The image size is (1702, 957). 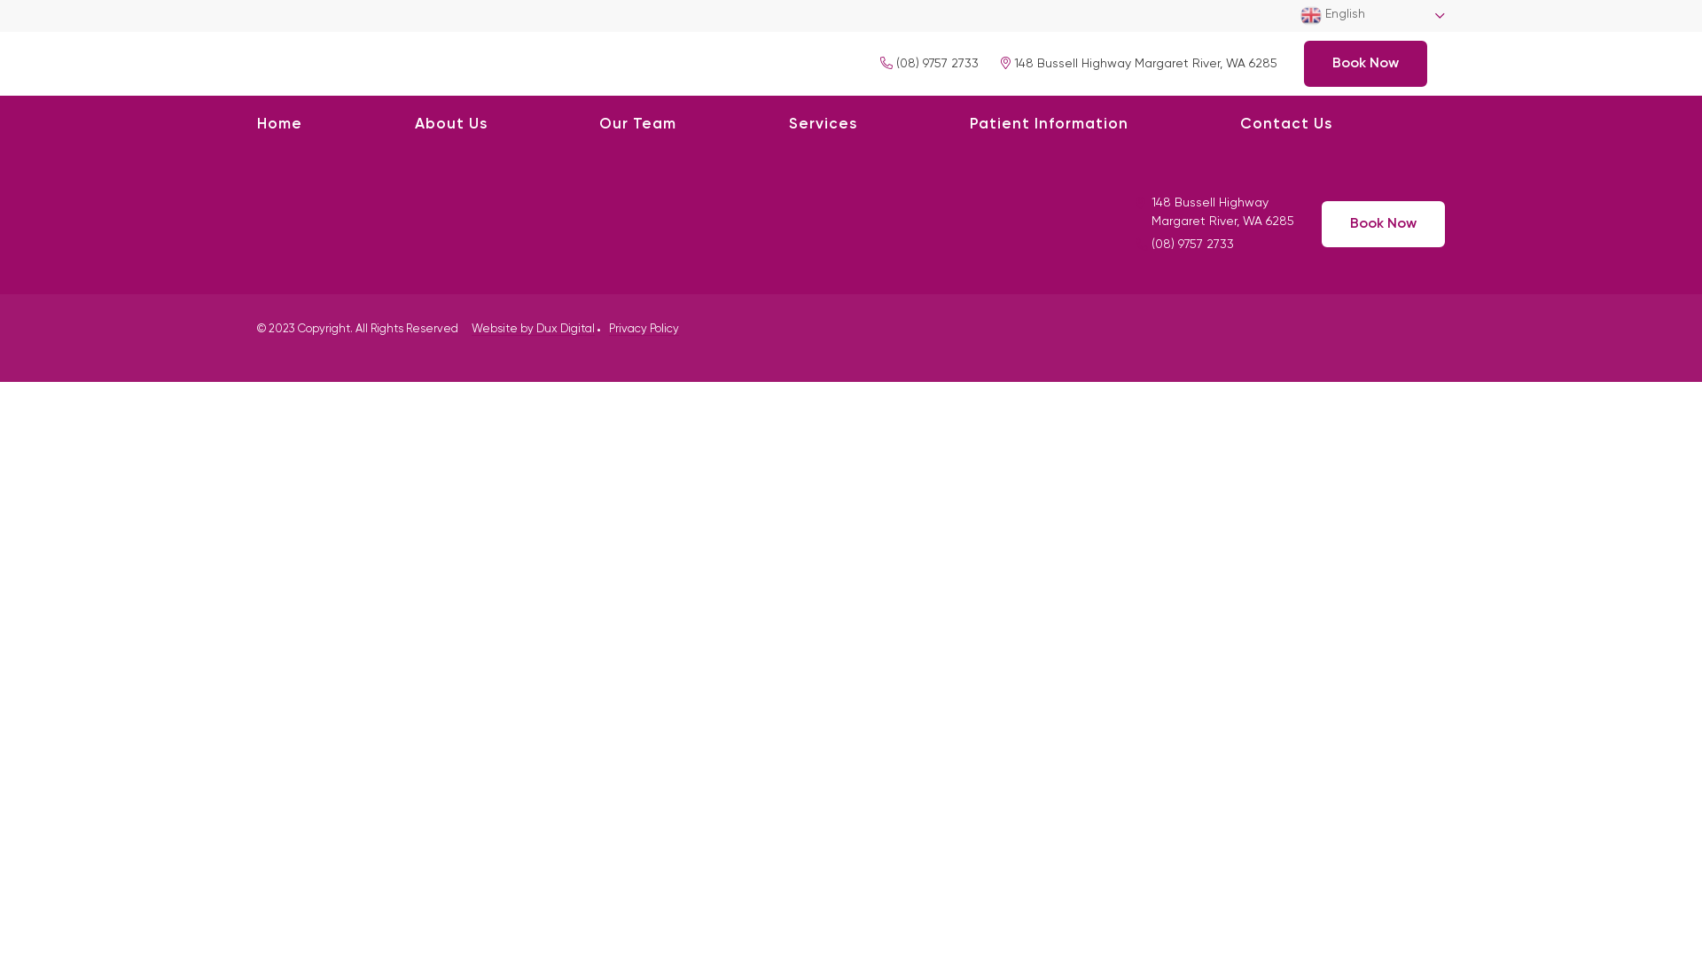 What do you see at coordinates (1365, 64) in the screenshot?
I see `Book Now` at bounding box center [1365, 64].